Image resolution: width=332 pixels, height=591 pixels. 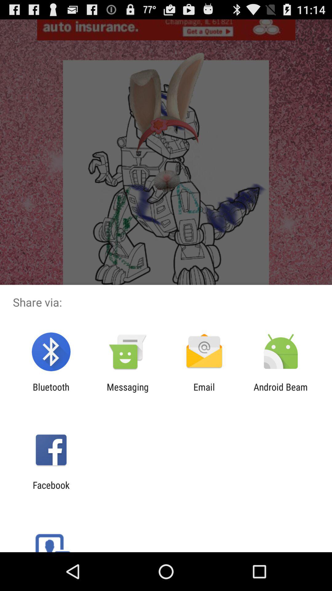 What do you see at coordinates (204, 392) in the screenshot?
I see `launch icon to the right of the messaging app` at bounding box center [204, 392].